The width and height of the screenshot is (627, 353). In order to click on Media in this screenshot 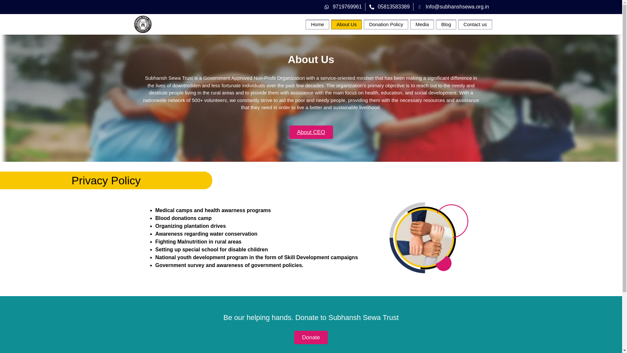, I will do `click(422, 24)`.